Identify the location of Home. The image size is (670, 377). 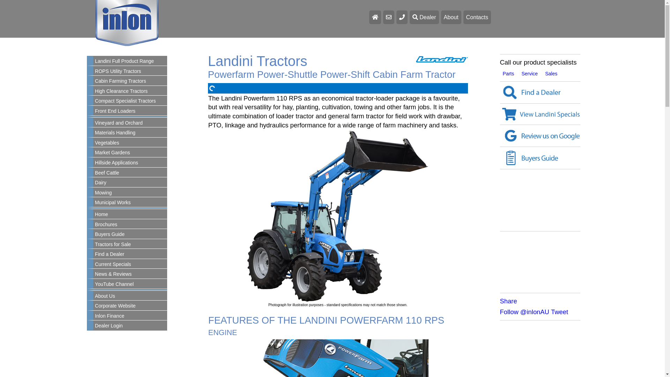
(130, 215).